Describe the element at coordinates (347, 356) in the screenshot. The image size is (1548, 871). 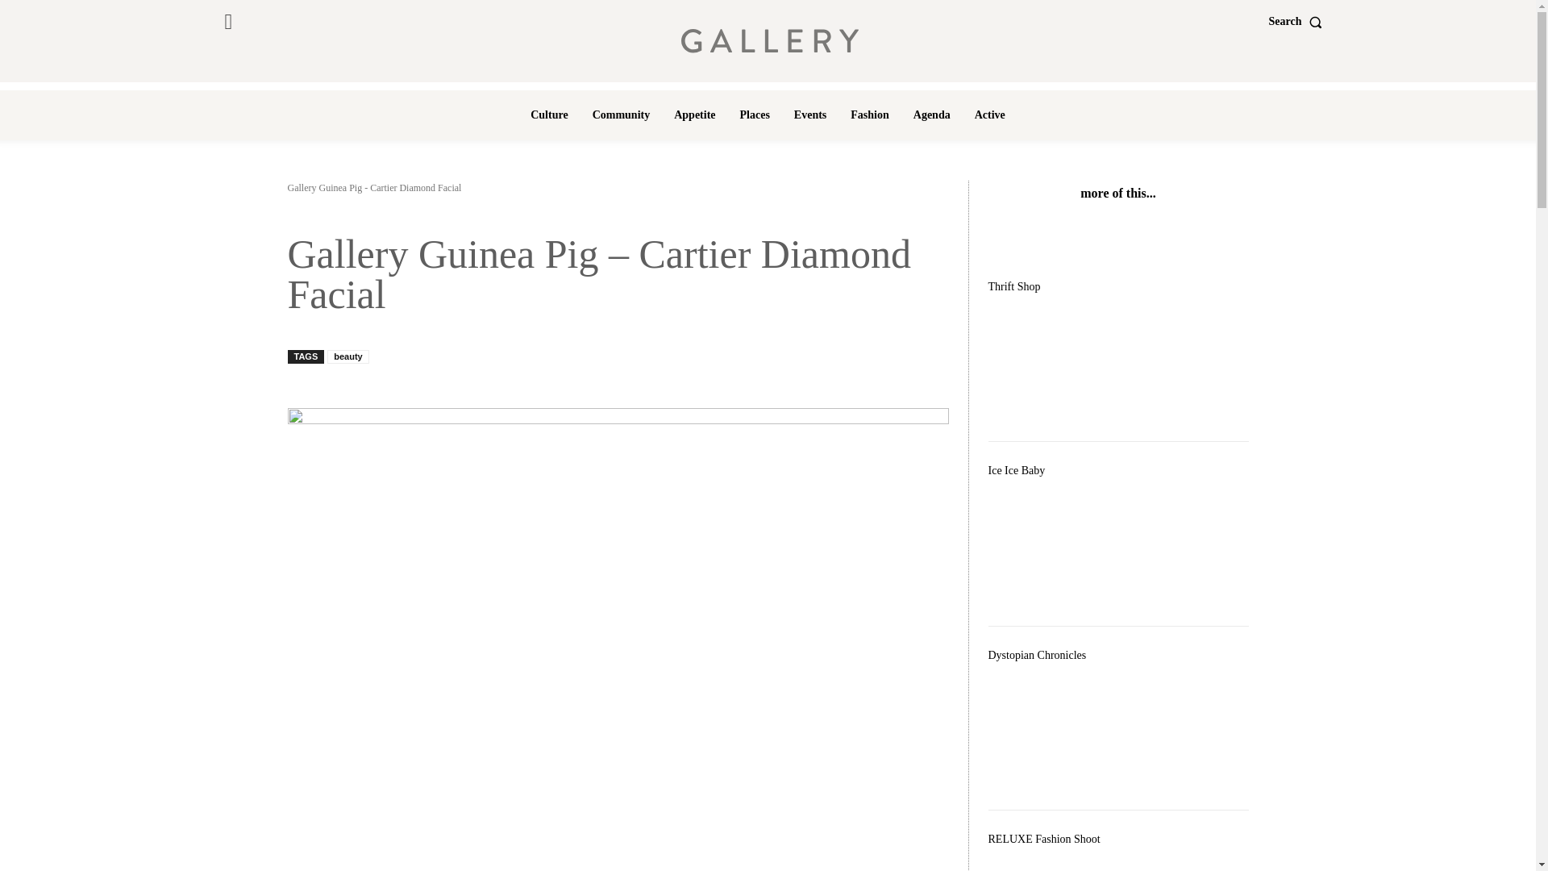
I see `beauty` at that location.